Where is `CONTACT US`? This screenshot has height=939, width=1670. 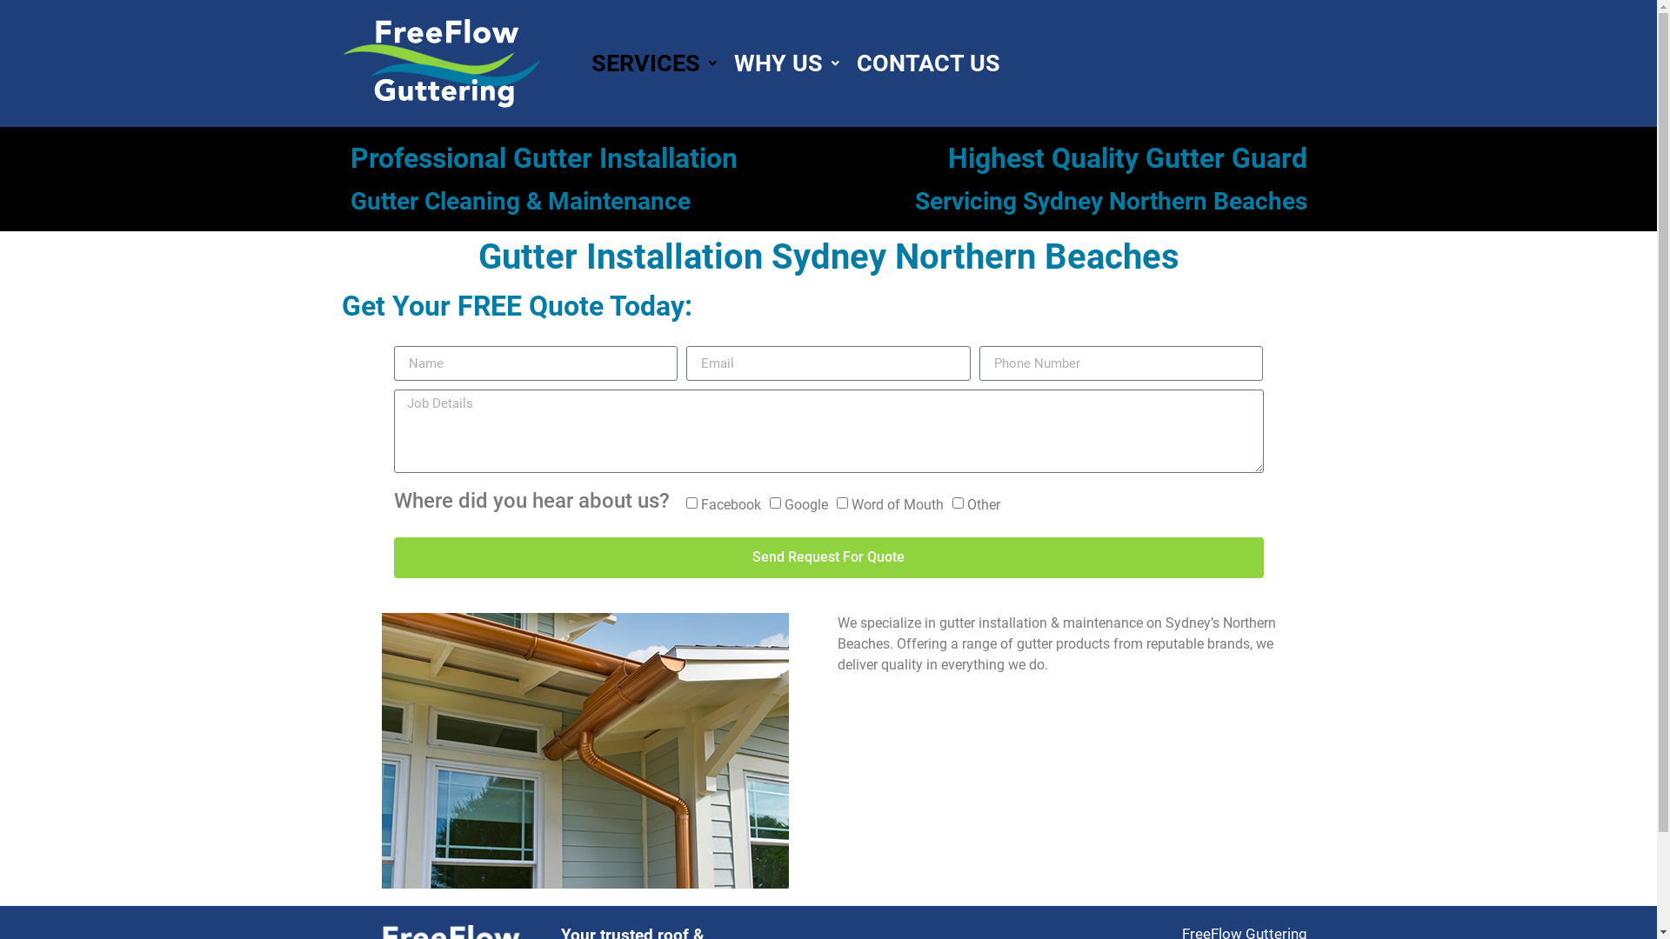 CONTACT US is located at coordinates (929, 63).